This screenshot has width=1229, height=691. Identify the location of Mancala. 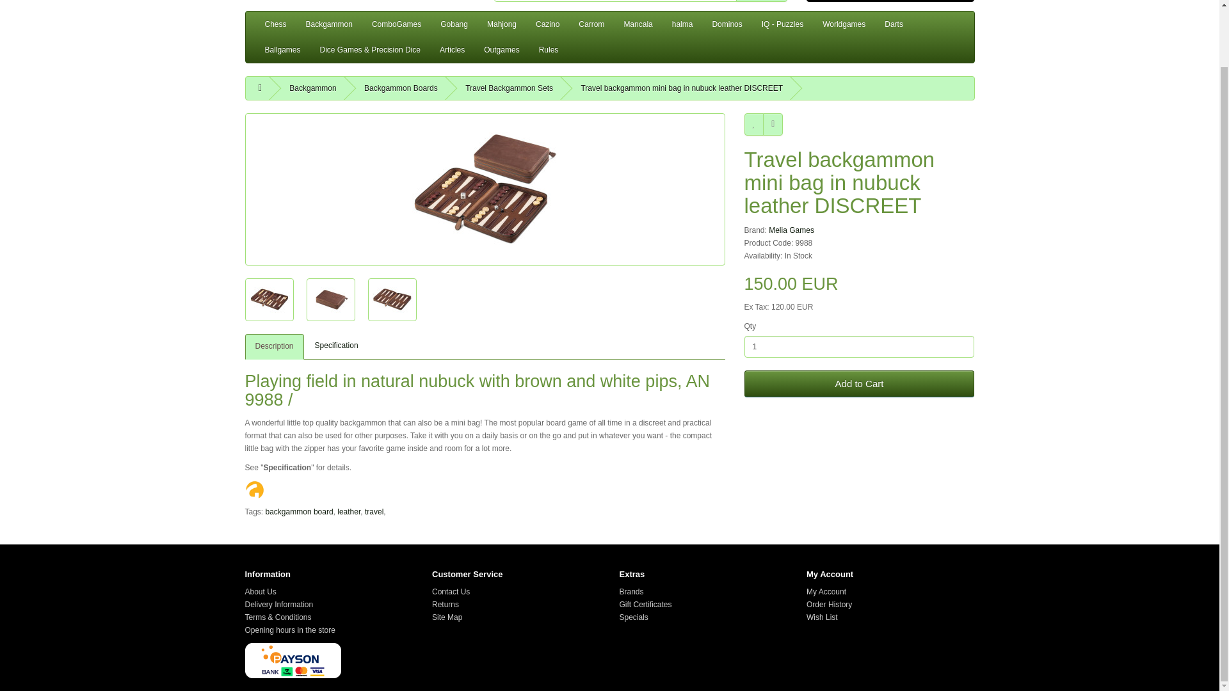
(638, 24).